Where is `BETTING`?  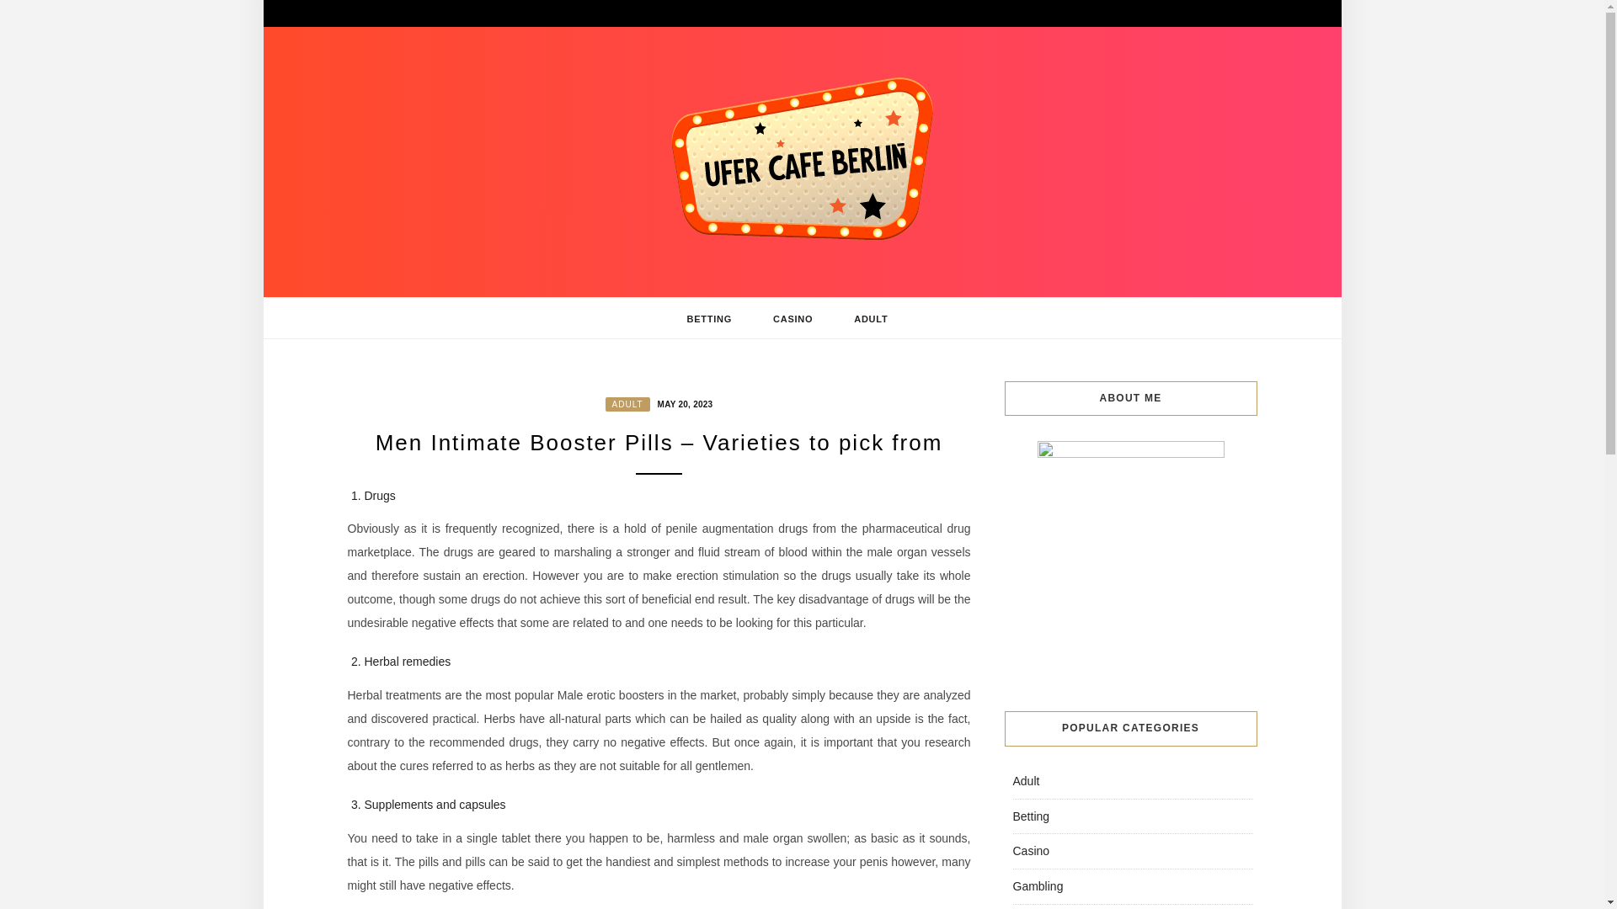
BETTING is located at coordinates (709, 318).